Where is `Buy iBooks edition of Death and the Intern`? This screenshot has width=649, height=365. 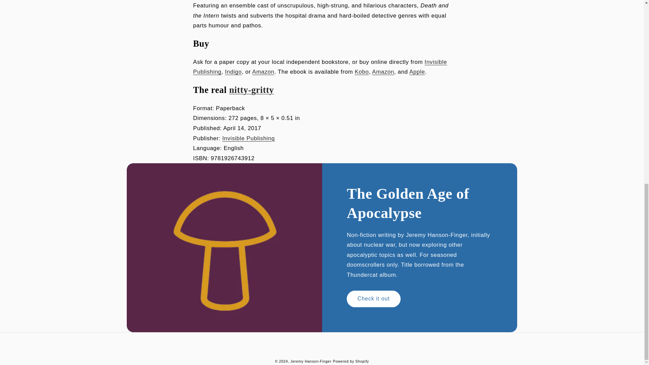 Buy iBooks edition of Death and the Intern is located at coordinates (417, 72).